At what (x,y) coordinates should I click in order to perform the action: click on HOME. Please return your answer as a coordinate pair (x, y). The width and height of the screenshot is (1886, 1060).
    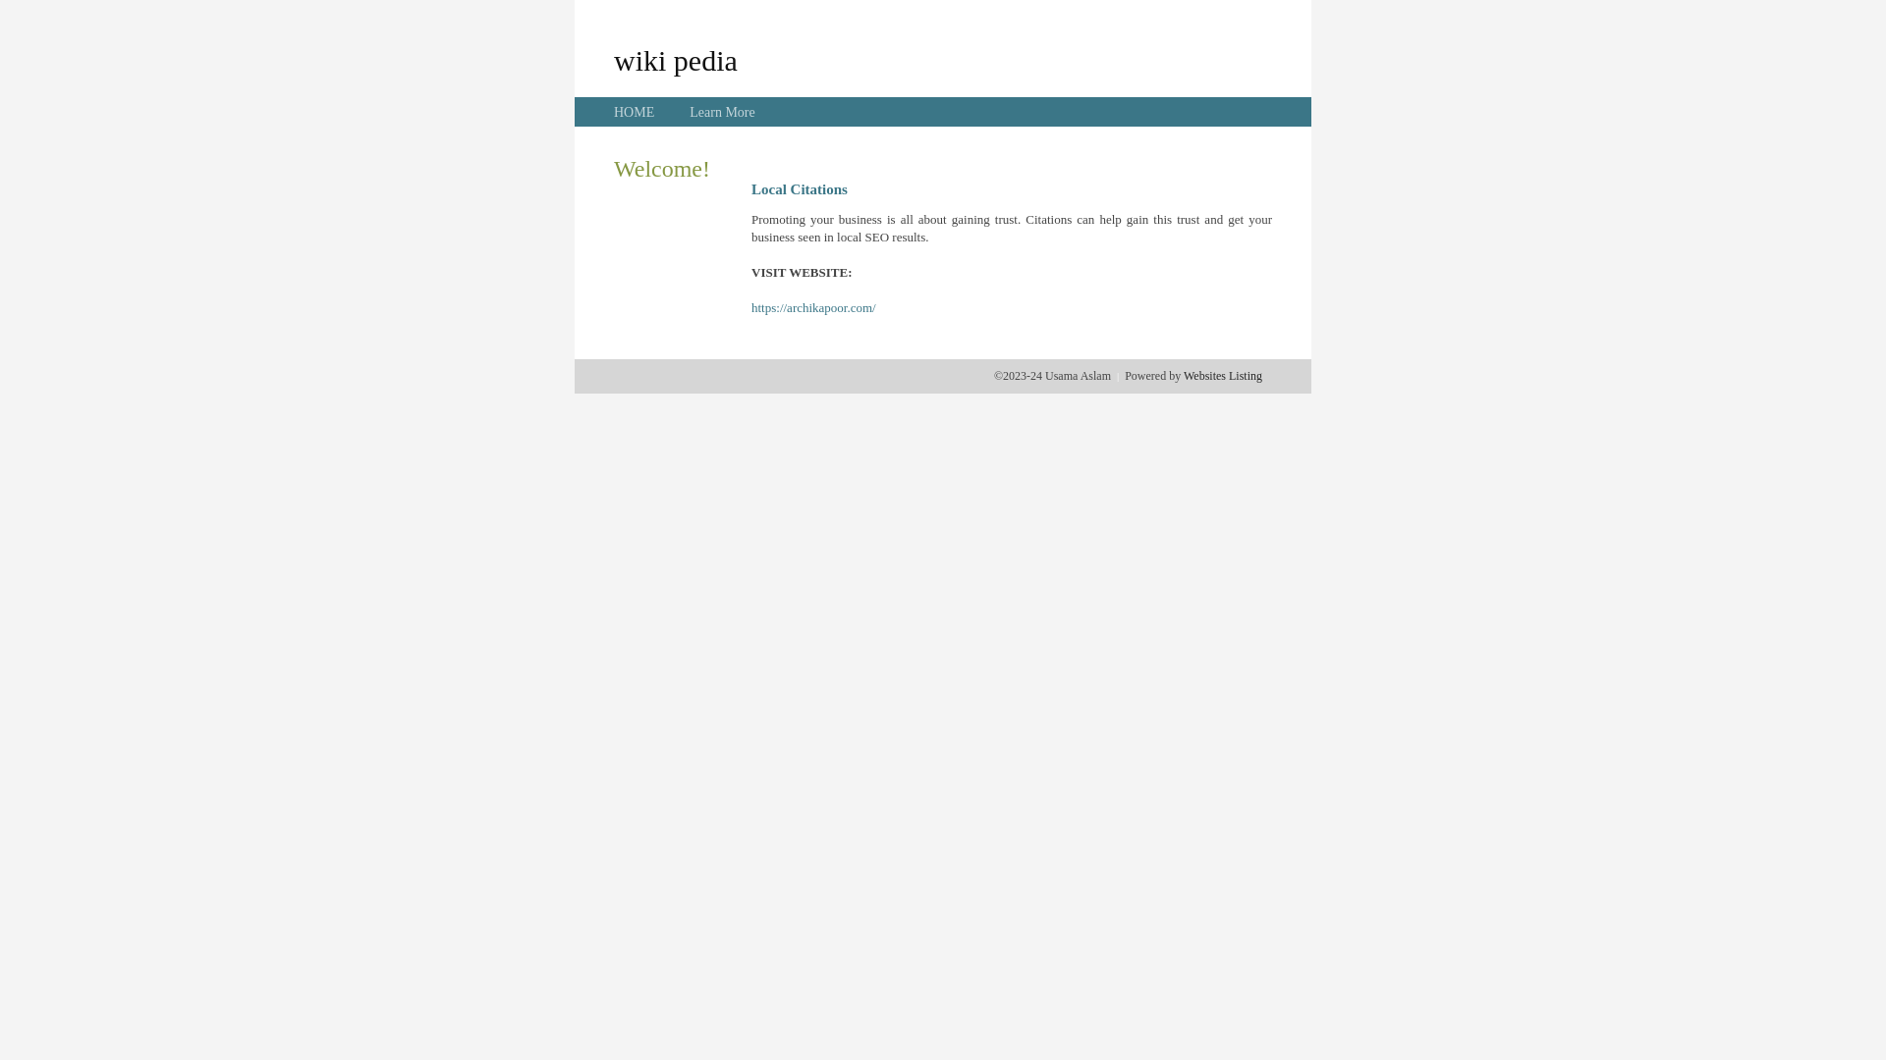
    Looking at the image, I should click on (635, 112).